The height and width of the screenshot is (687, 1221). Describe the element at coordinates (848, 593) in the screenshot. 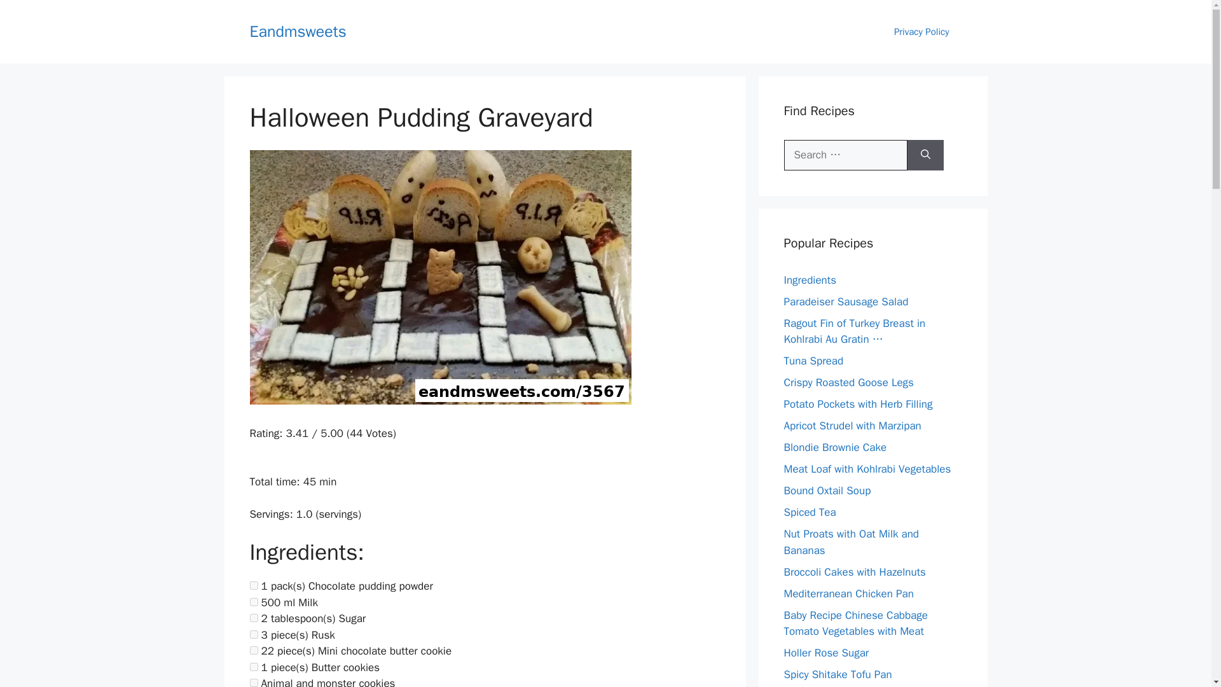

I see `Mediterranean Chicken Pan` at that location.